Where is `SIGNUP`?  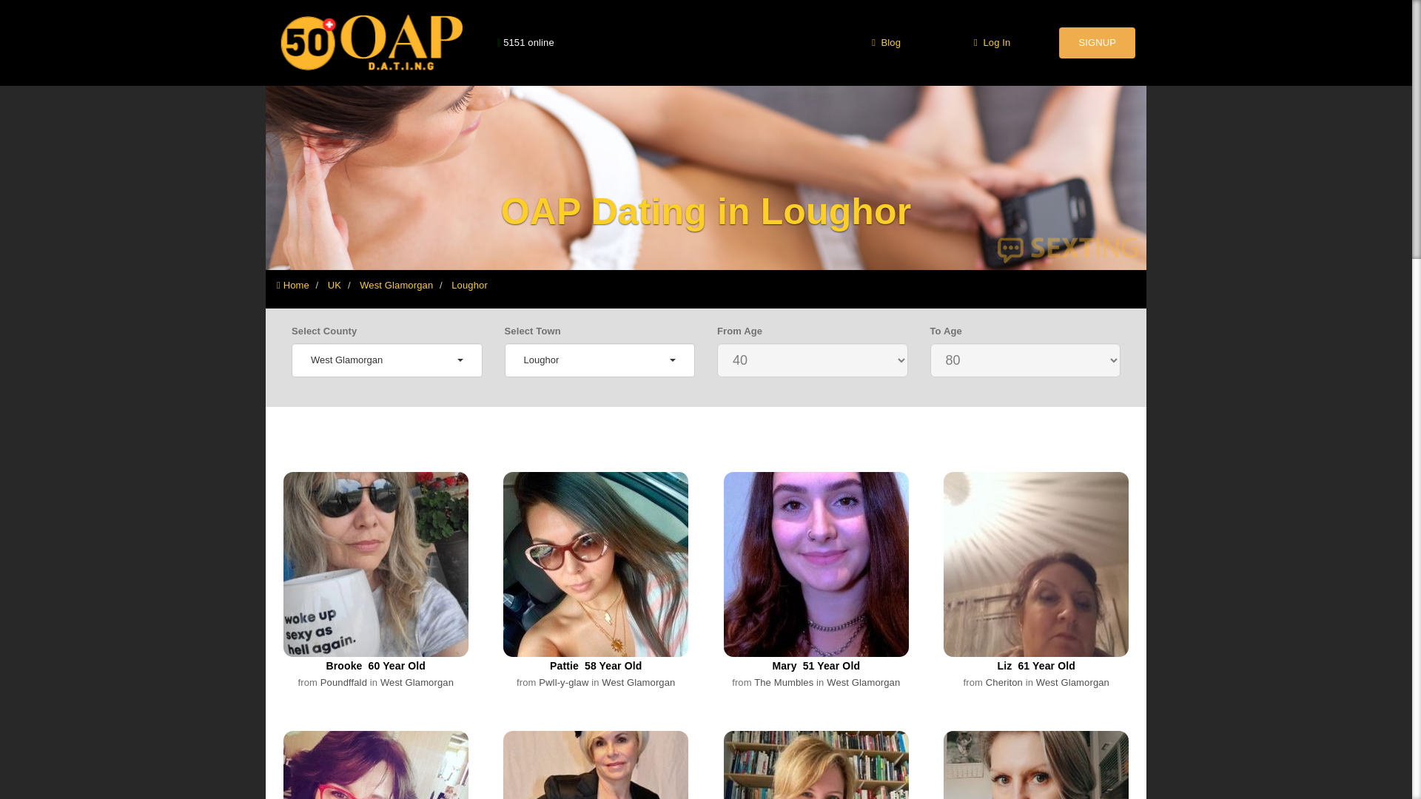 SIGNUP is located at coordinates (1097, 42).